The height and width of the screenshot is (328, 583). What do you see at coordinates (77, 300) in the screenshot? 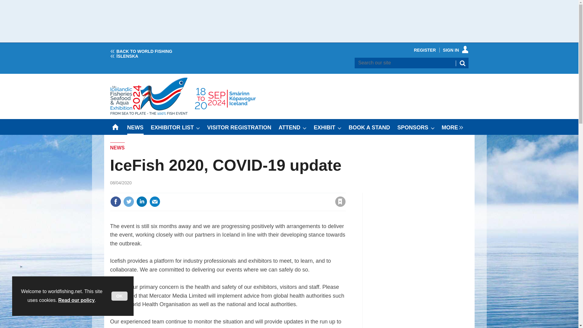
I see `Read our policy` at bounding box center [77, 300].